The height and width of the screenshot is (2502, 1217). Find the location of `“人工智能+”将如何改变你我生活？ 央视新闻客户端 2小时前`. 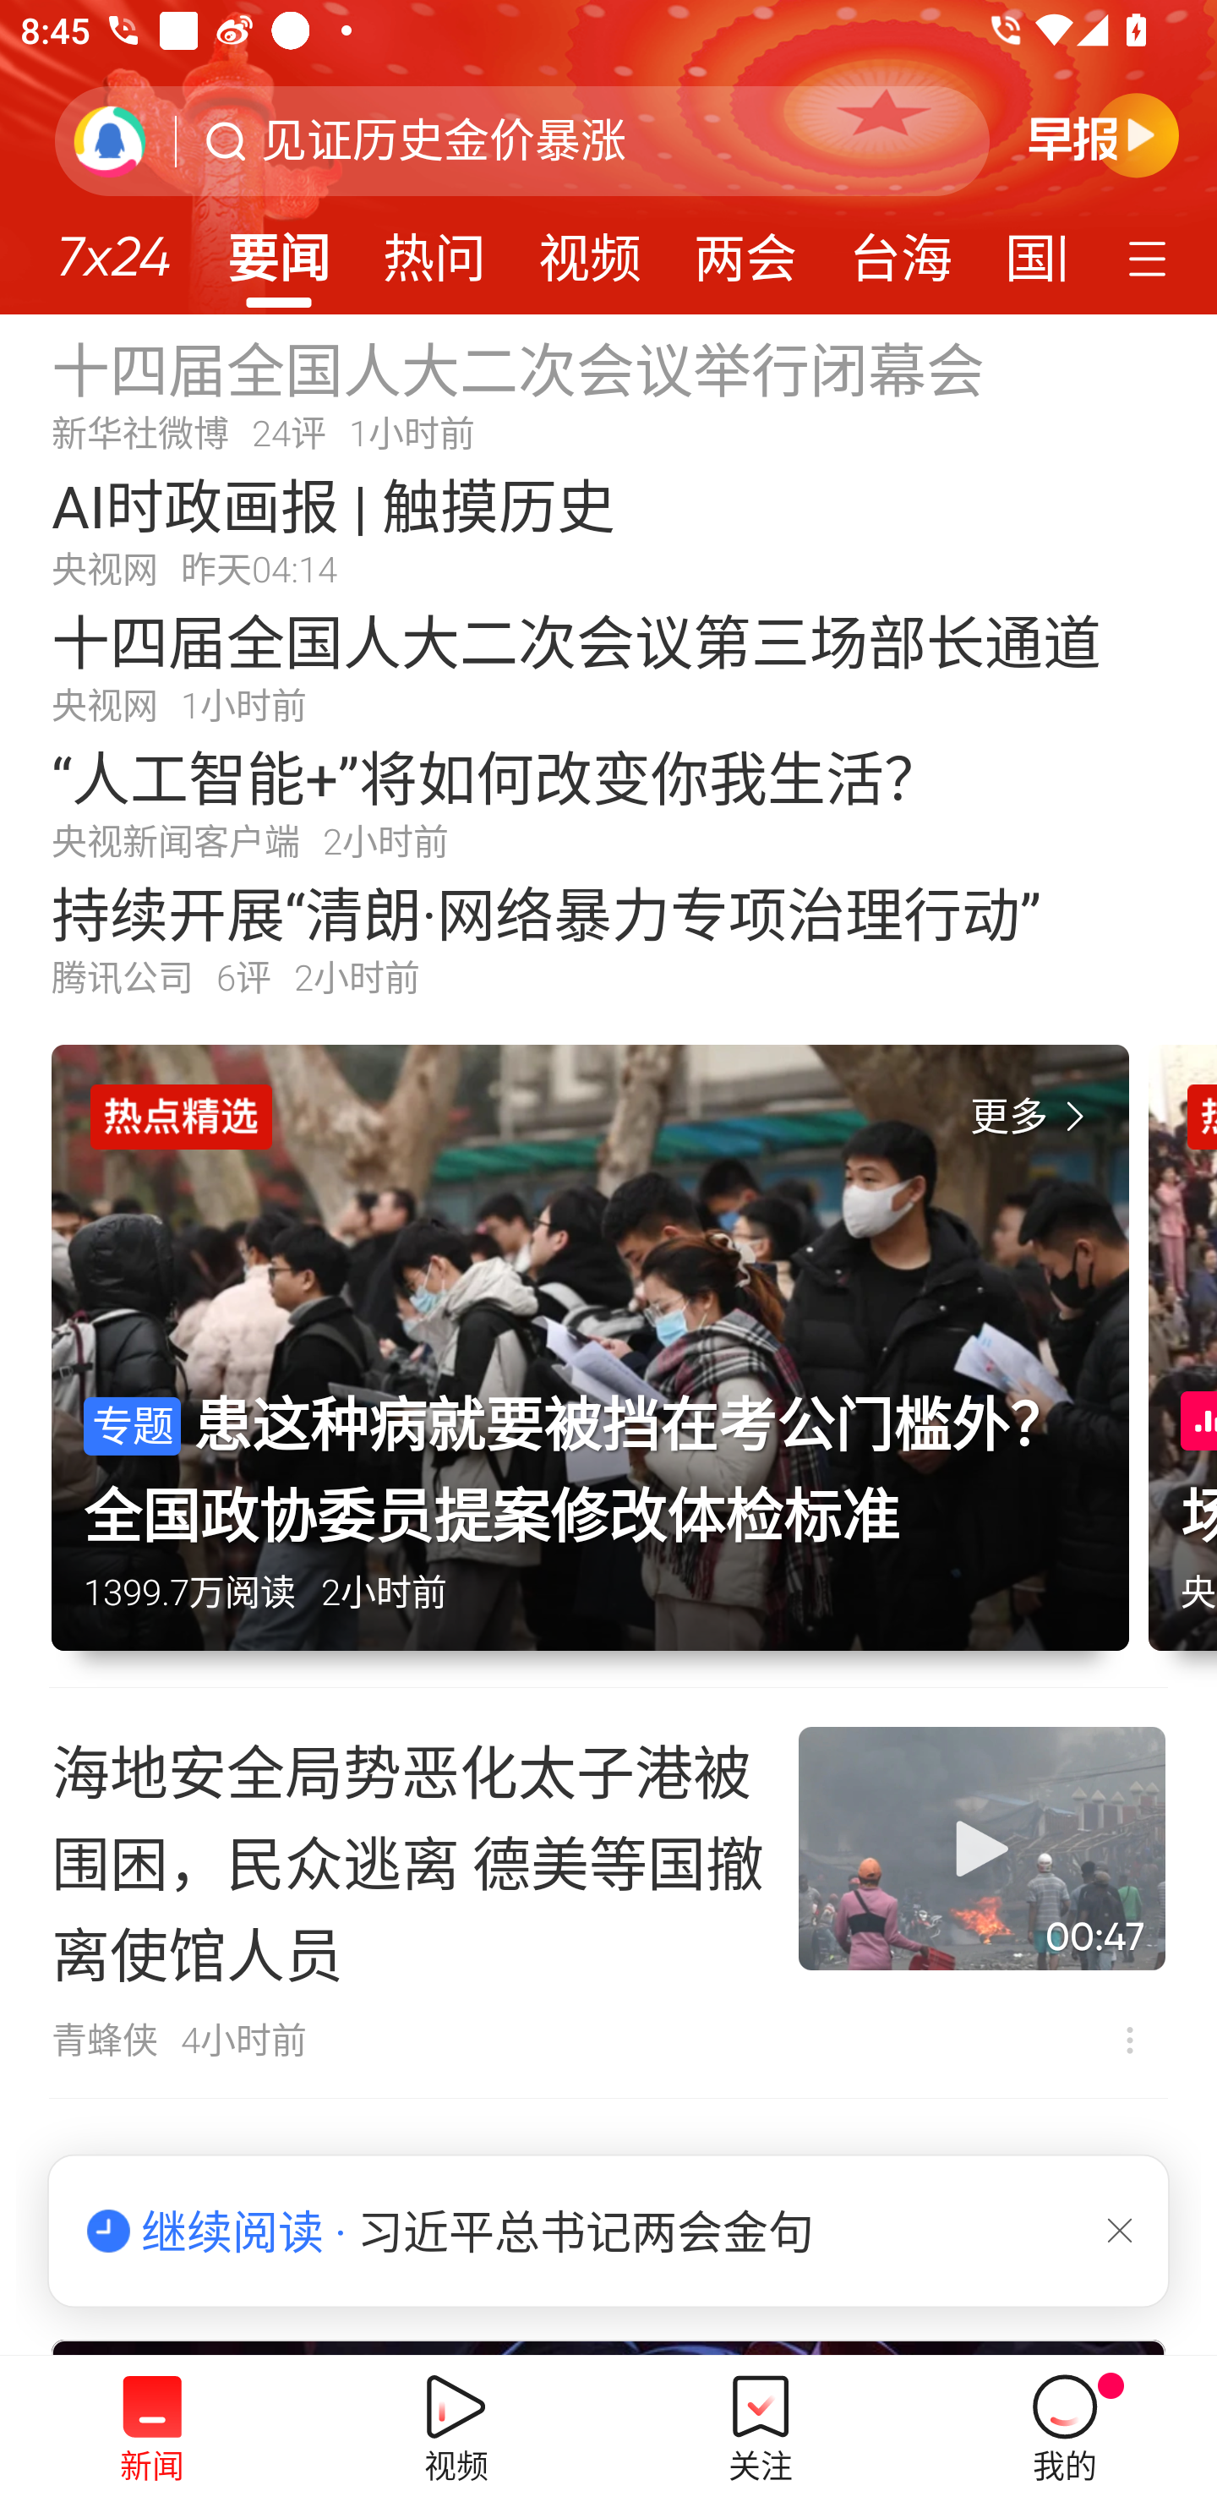

“人工智能+”将如何改变你我生活？ 央视新闻客户端 2小时前 is located at coordinates (608, 801).